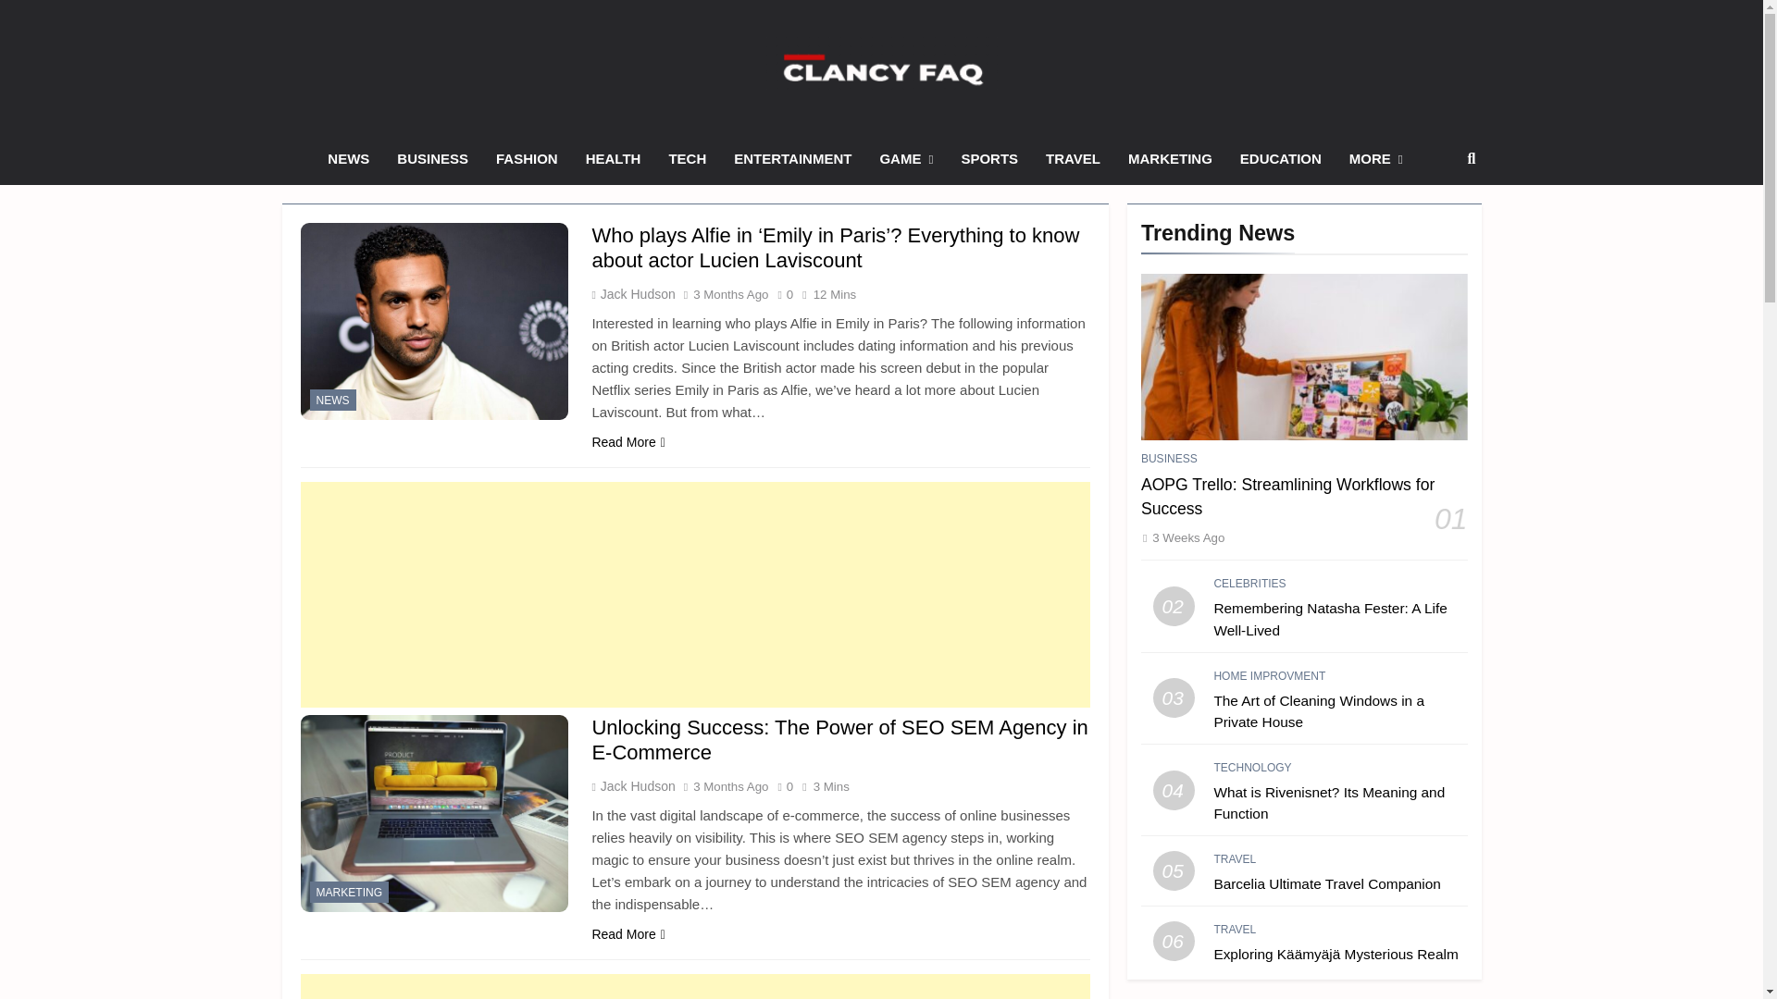 Image resolution: width=1777 pixels, height=999 pixels. I want to click on Unlocking Success: The Power of SEO SEM Agency in E-Commerce, so click(839, 740).